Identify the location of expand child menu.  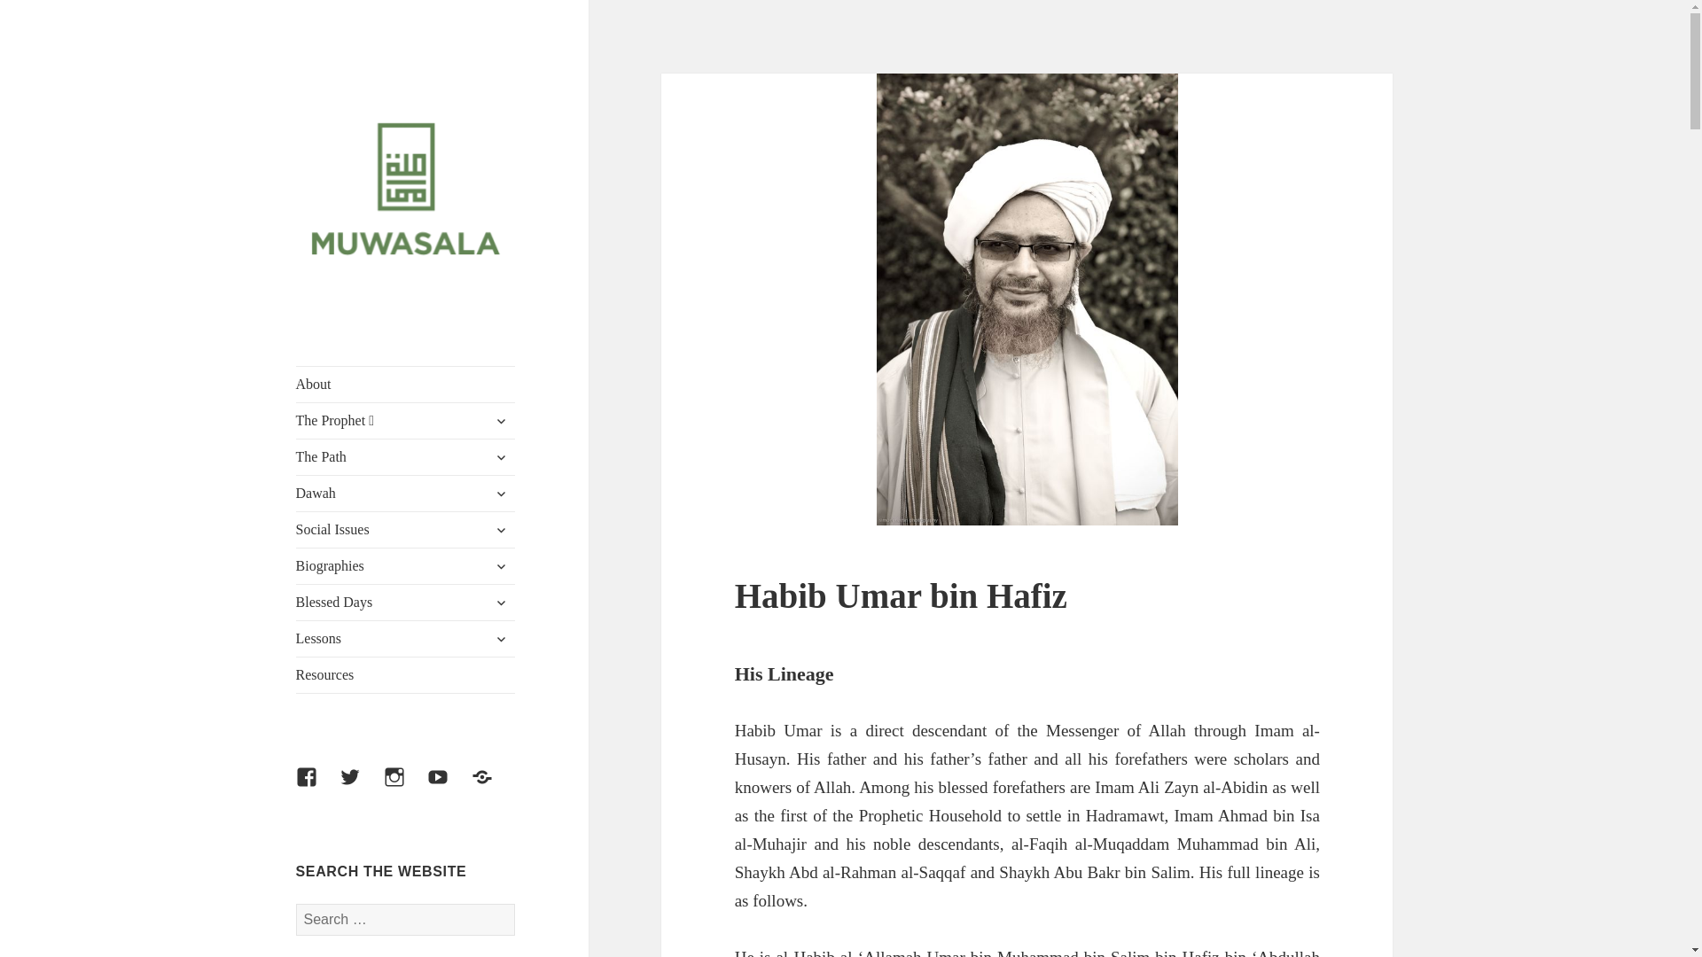
(501, 457).